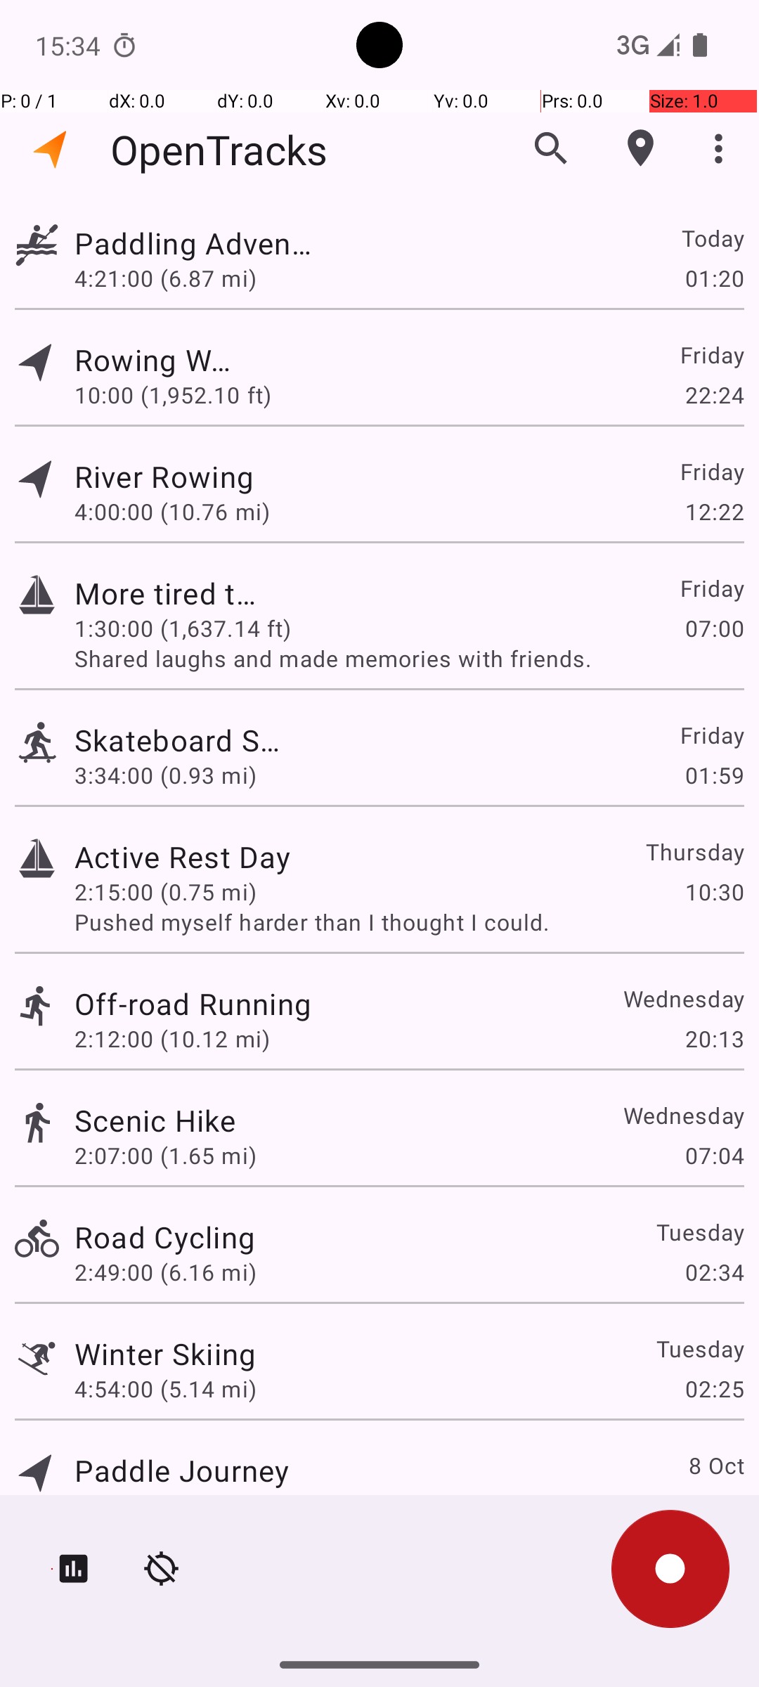  Describe the element at coordinates (166, 1506) in the screenshot. I see `4:34:00 (4.41 mi)` at that location.